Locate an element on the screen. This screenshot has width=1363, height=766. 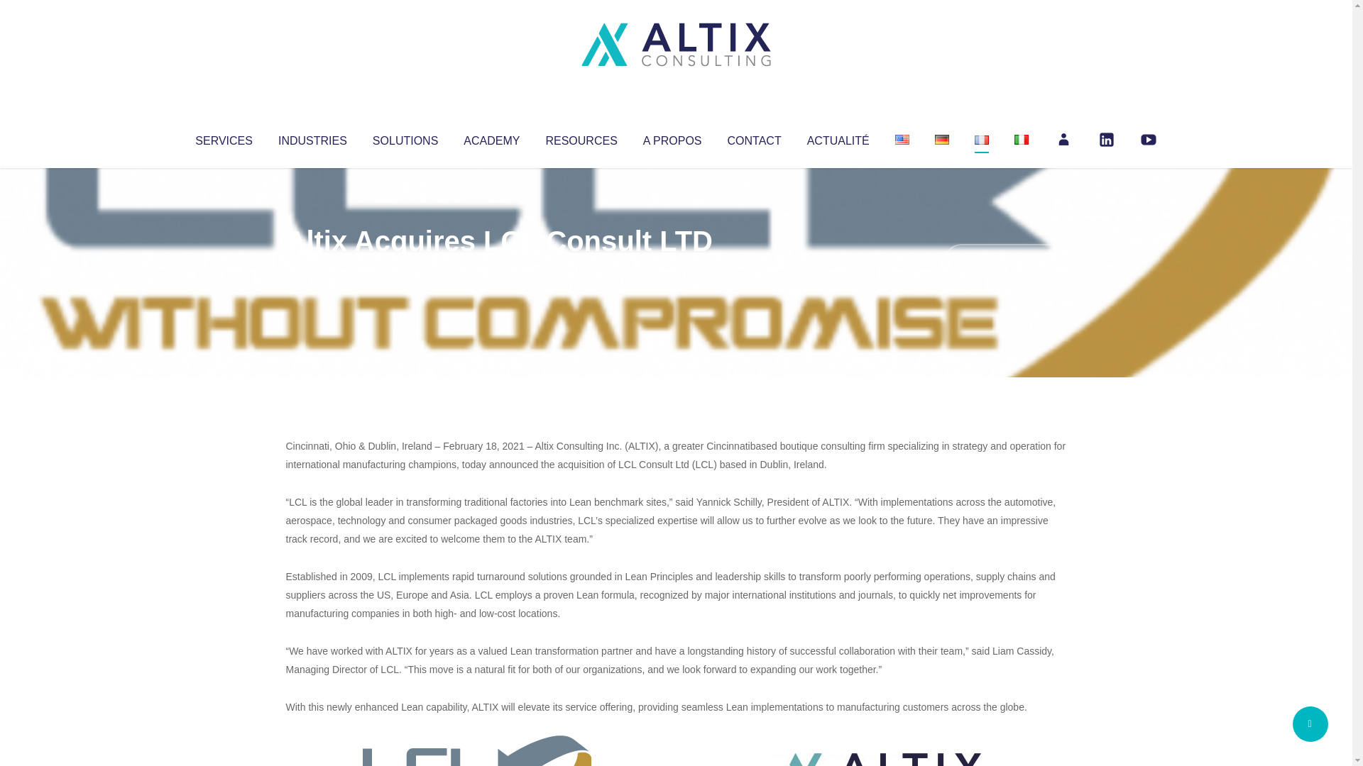
INDUSTRIES is located at coordinates (312, 138).